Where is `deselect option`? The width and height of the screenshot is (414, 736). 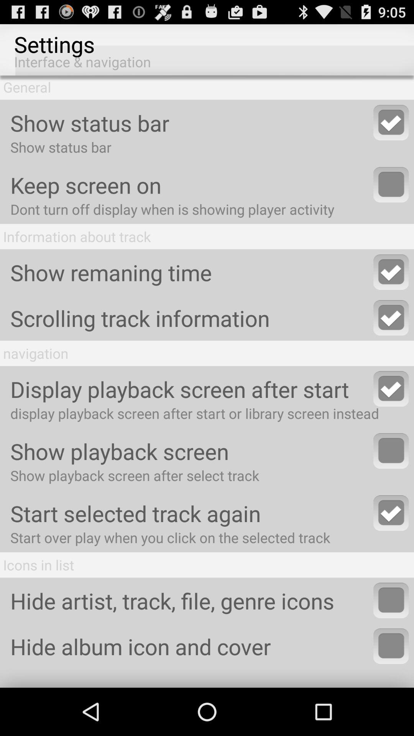
deselect option is located at coordinates (391, 123).